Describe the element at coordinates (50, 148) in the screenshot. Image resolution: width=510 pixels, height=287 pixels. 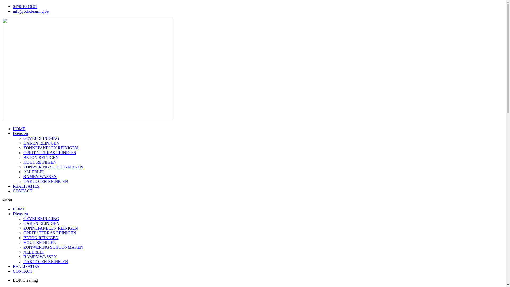
I see `ZONNEPANELEN REINIGEN` at that location.